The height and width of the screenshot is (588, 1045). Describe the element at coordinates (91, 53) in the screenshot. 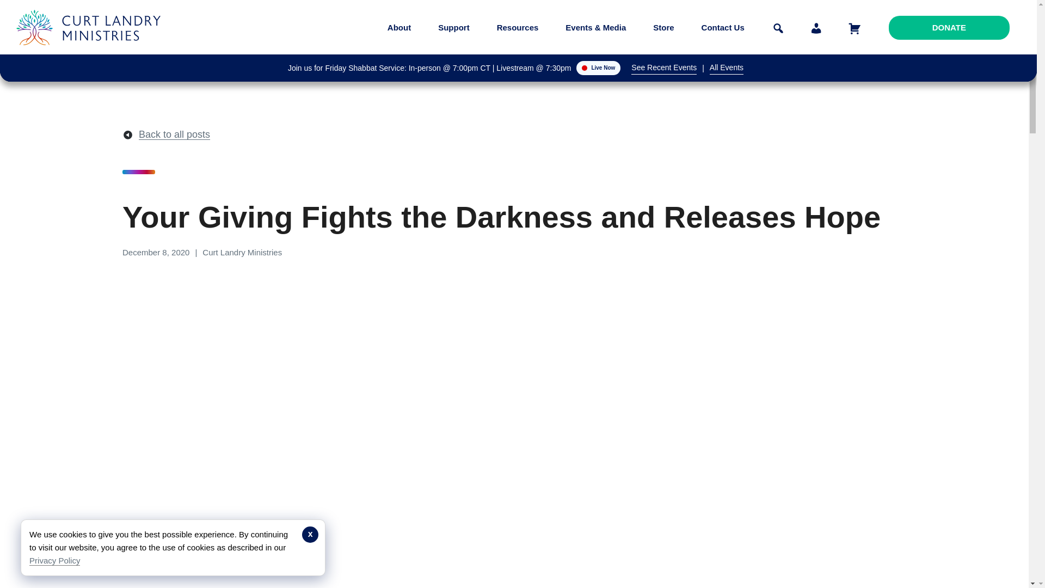

I see `Curt Landry Ministries` at that location.